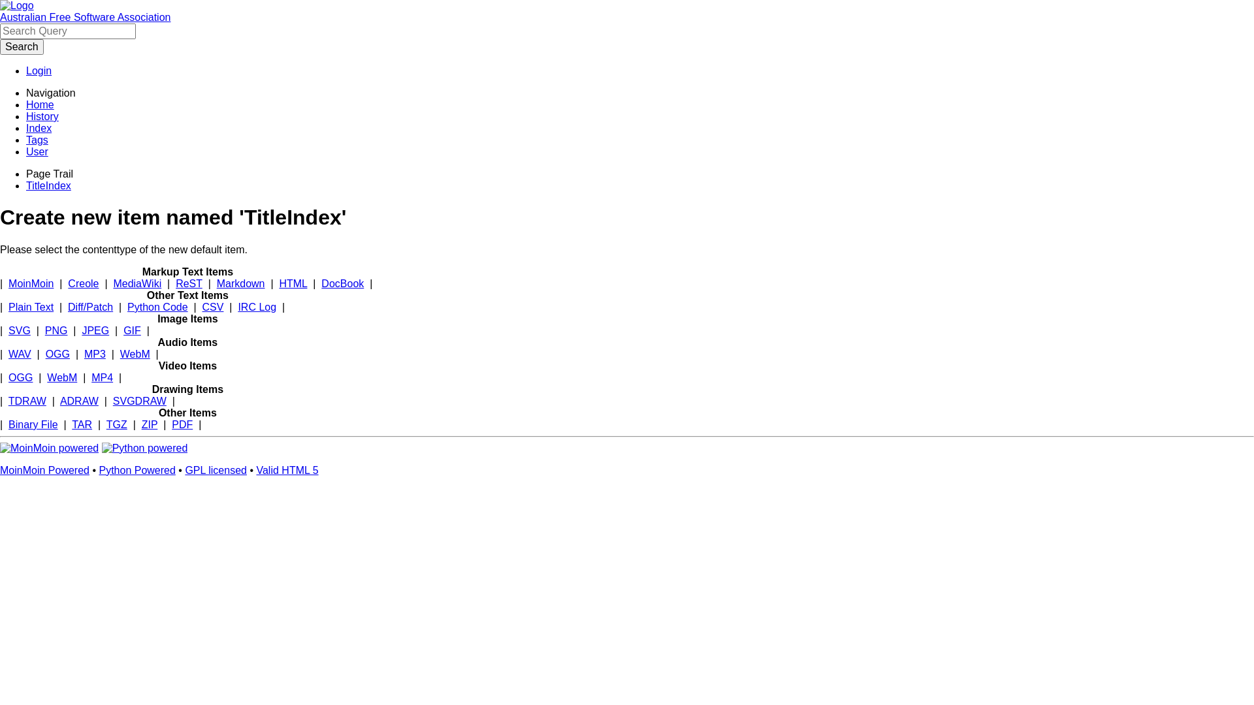  What do you see at coordinates (95, 330) in the screenshot?
I see `JPEG` at bounding box center [95, 330].